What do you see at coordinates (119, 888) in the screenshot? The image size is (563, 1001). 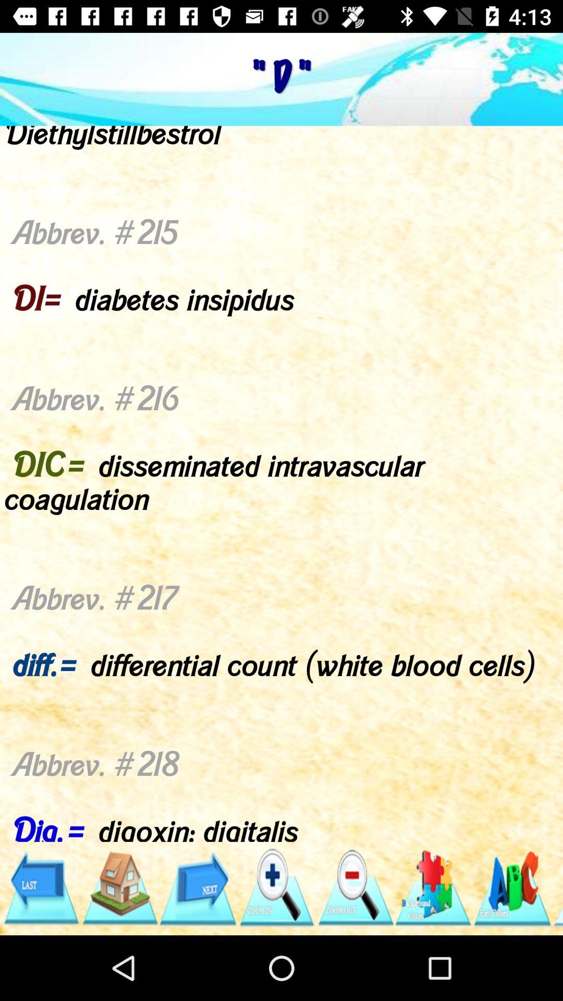 I see `turn off the icon below abbrev 	209	 	d item` at bounding box center [119, 888].